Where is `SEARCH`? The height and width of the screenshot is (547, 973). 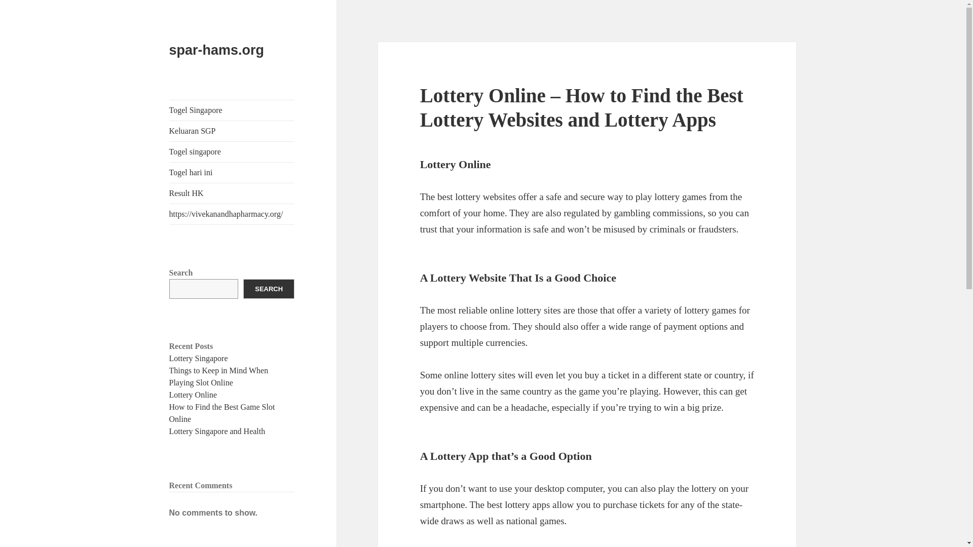
SEARCH is located at coordinates (269, 289).